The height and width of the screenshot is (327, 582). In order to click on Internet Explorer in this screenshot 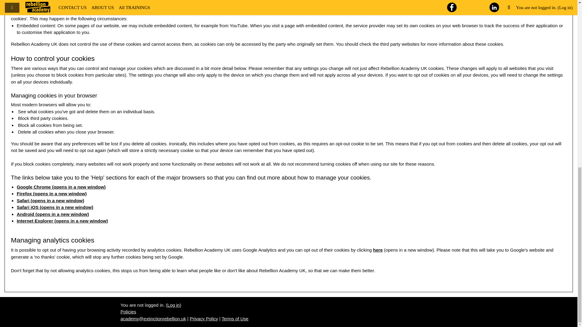, I will do `click(35, 221)`.